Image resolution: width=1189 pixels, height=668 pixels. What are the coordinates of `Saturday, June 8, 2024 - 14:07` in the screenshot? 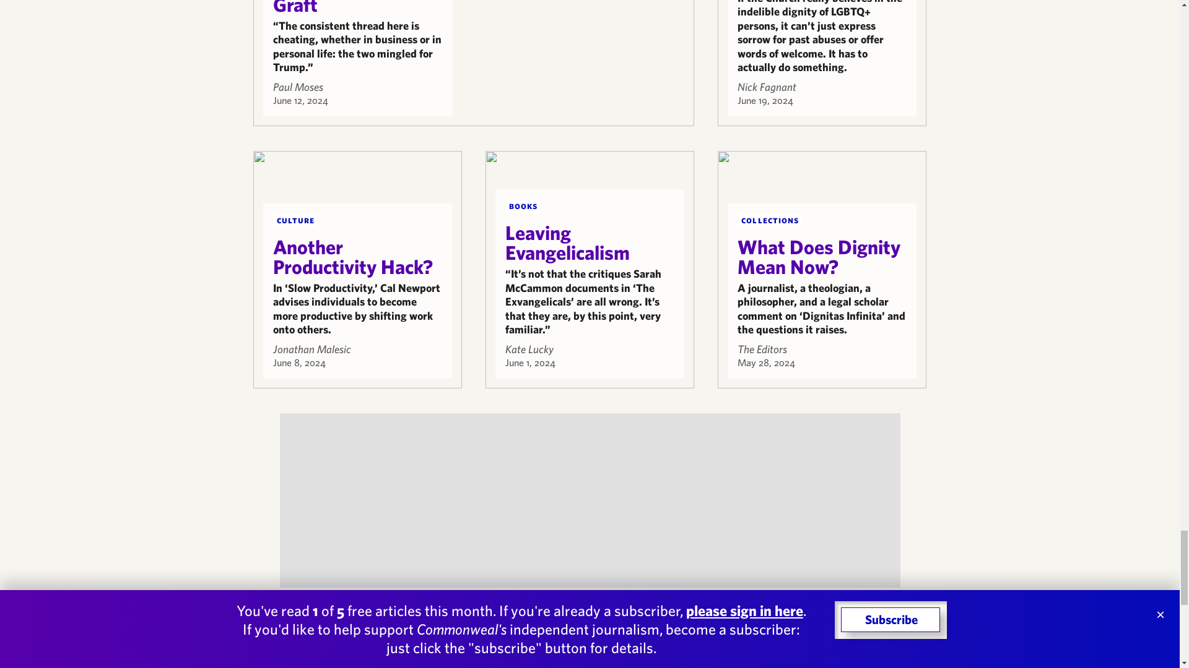 It's located at (298, 362).